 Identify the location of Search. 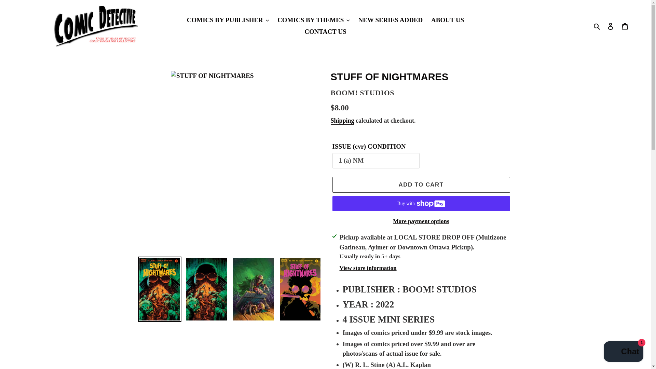
(597, 26).